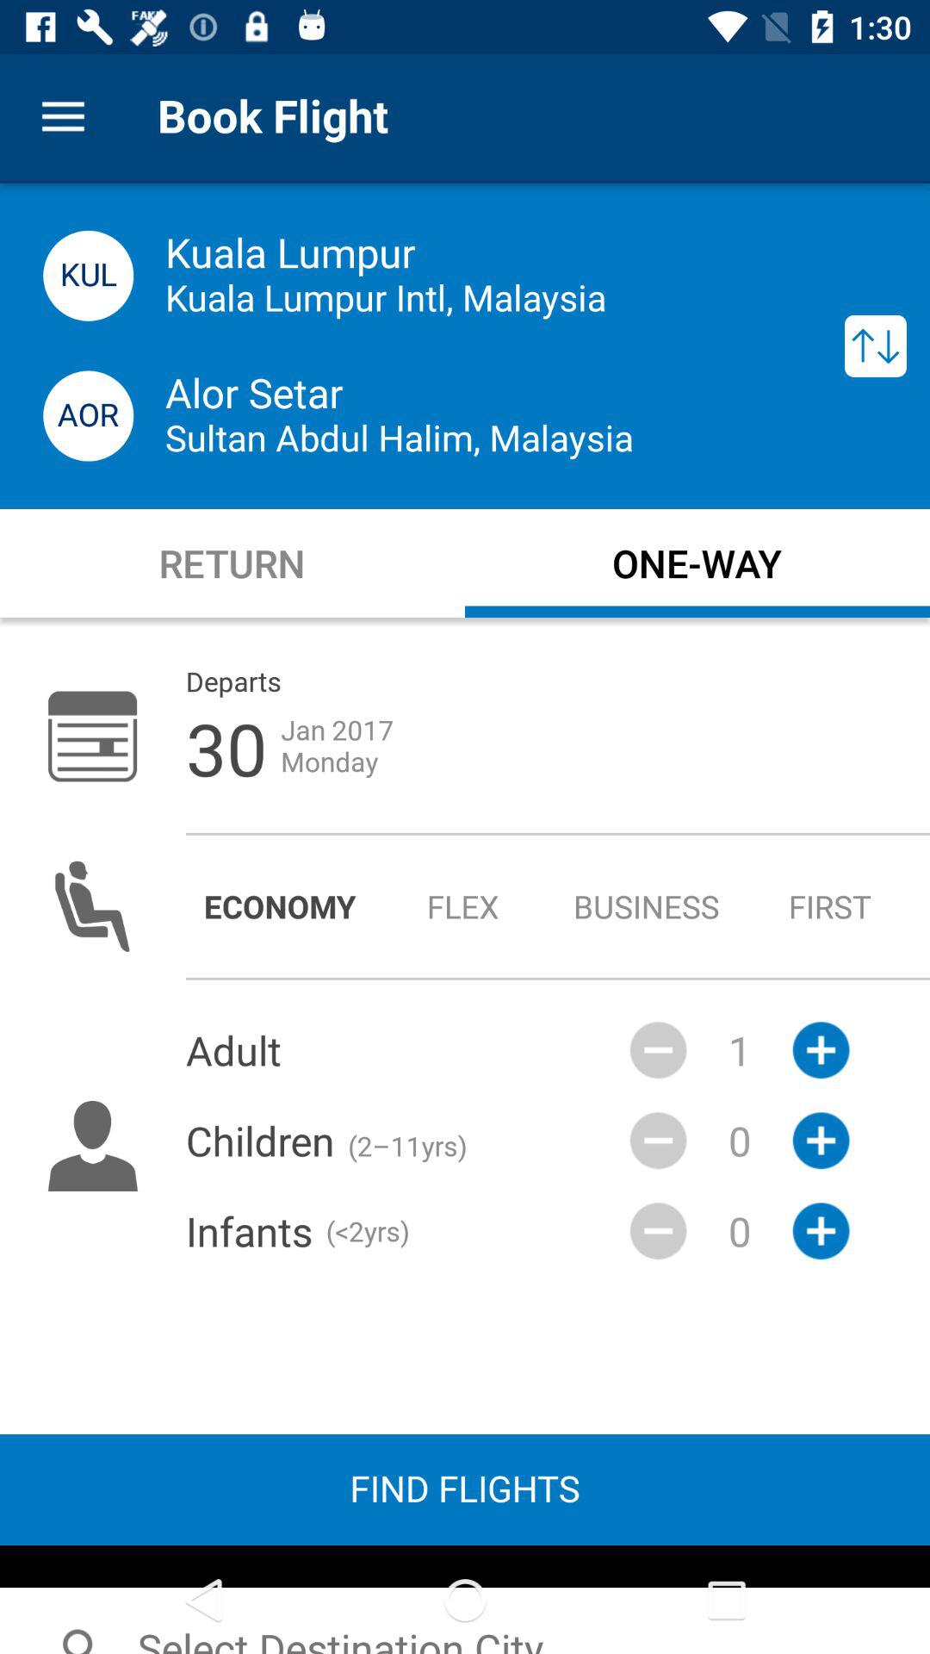 This screenshot has height=1654, width=930. What do you see at coordinates (279, 906) in the screenshot?
I see `flip until the economy icon` at bounding box center [279, 906].